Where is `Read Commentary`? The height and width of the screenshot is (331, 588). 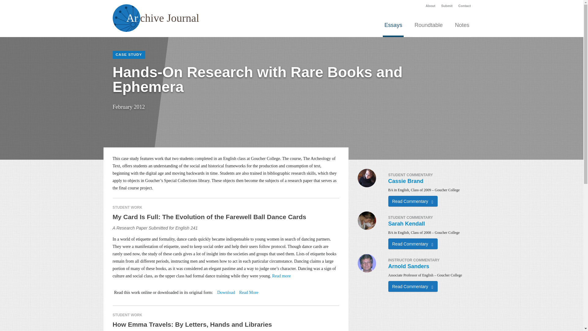 Read Commentary is located at coordinates (413, 201).